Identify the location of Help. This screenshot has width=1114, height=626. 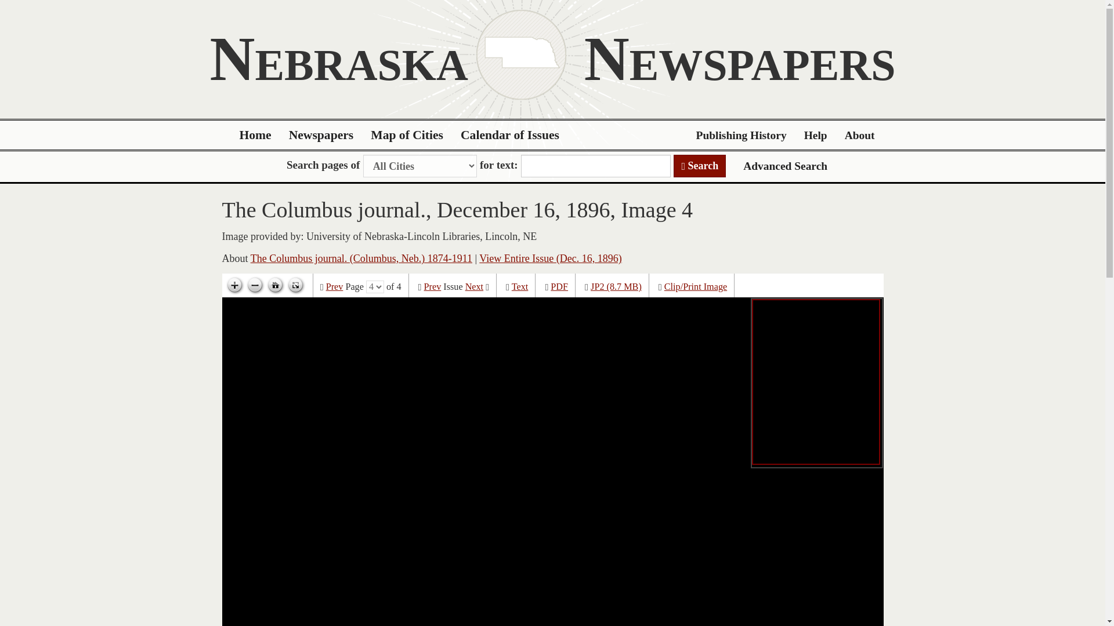
(816, 135).